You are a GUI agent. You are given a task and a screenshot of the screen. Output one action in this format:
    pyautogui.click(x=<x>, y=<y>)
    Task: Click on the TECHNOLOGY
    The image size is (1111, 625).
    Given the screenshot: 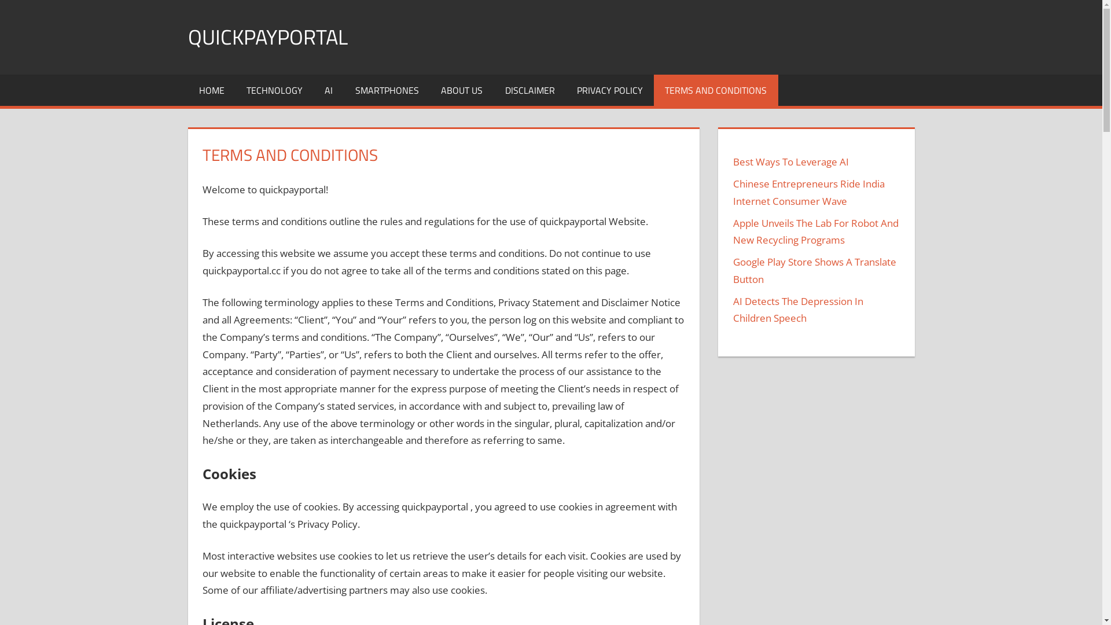 What is the action you would take?
    pyautogui.click(x=274, y=90)
    